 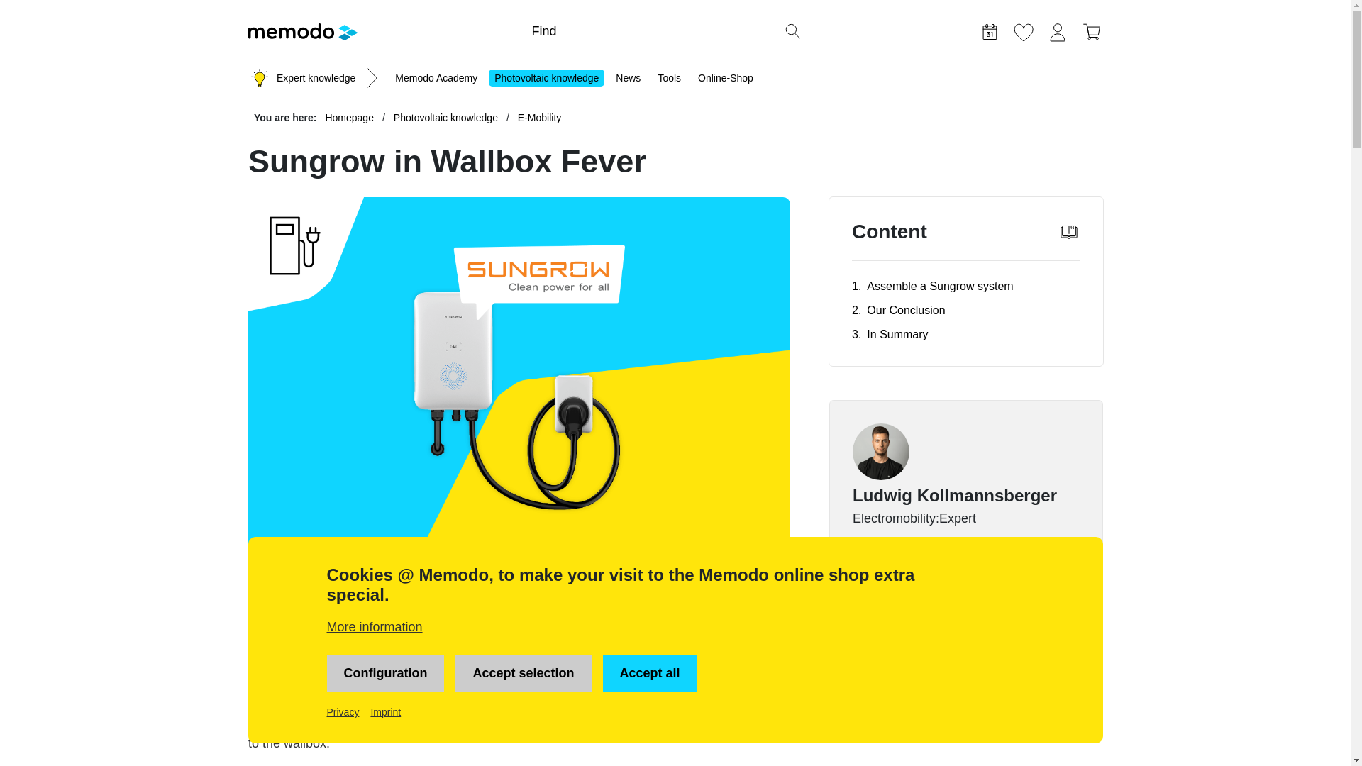 What do you see at coordinates (1057, 30) in the screenshot?
I see `My account` at bounding box center [1057, 30].